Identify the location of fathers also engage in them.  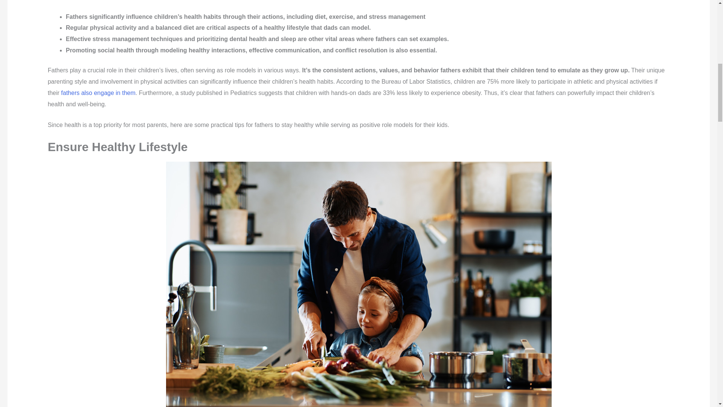
(98, 93).